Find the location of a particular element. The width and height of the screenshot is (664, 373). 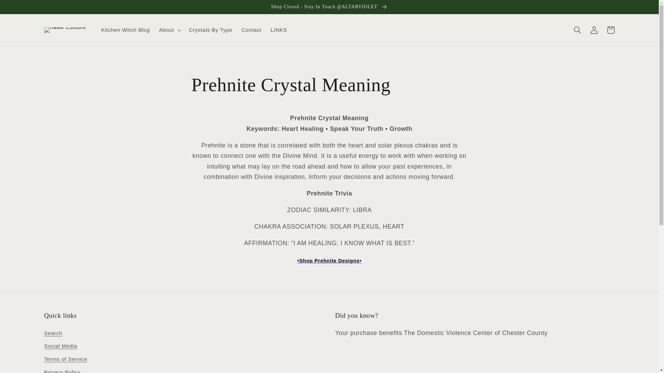

Crystals By Type is located at coordinates (211, 30).